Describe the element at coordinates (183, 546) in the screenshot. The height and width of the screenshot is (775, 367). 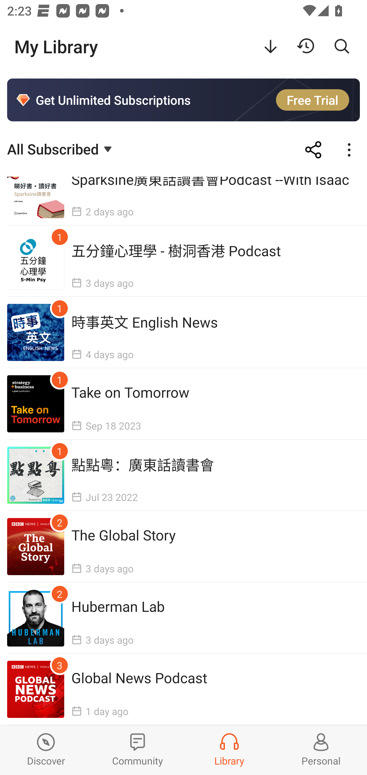
I see `The Global Story 2 The Global Story  3 days ago` at that location.